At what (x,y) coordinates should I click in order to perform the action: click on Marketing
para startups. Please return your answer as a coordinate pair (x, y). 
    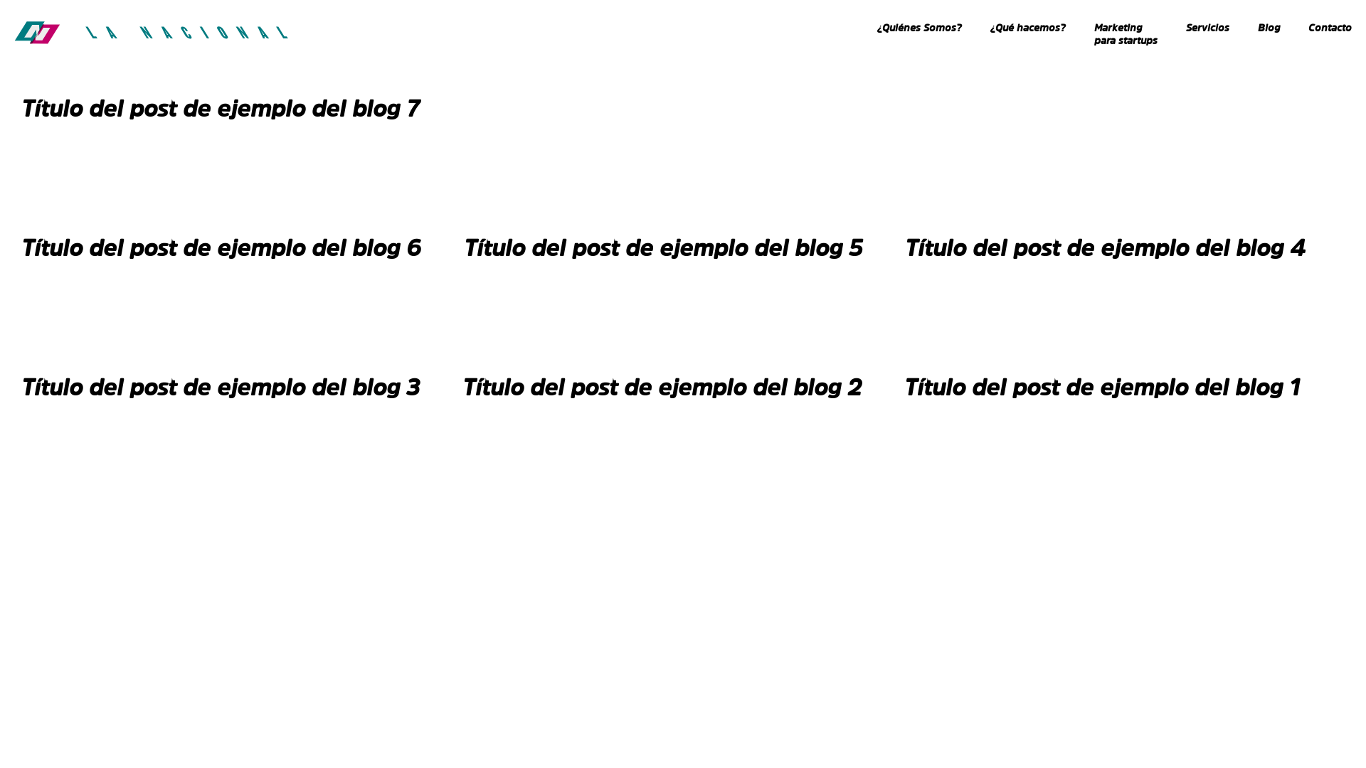
    Looking at the image, I should click on (1126, 30).